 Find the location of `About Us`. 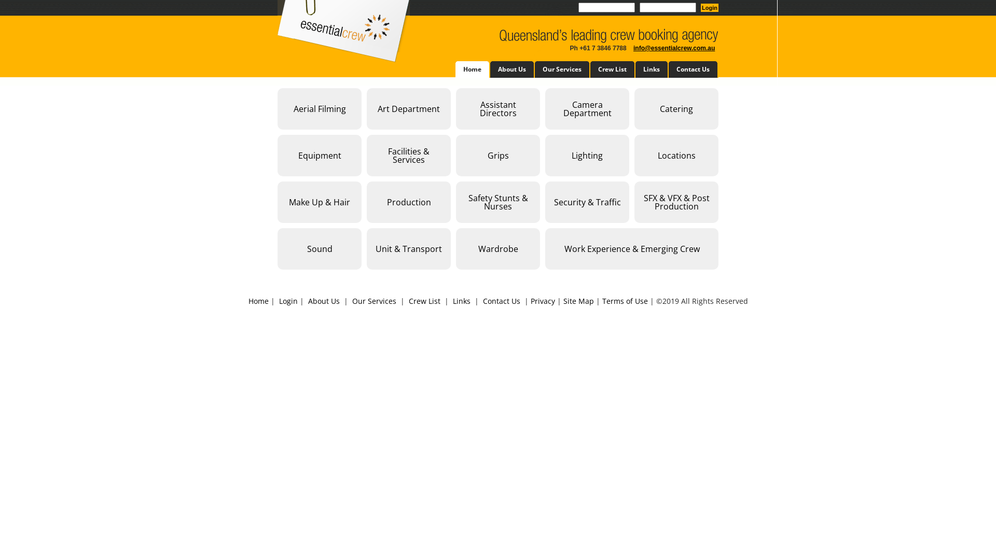

About Us is located at coordinates (513, 69).